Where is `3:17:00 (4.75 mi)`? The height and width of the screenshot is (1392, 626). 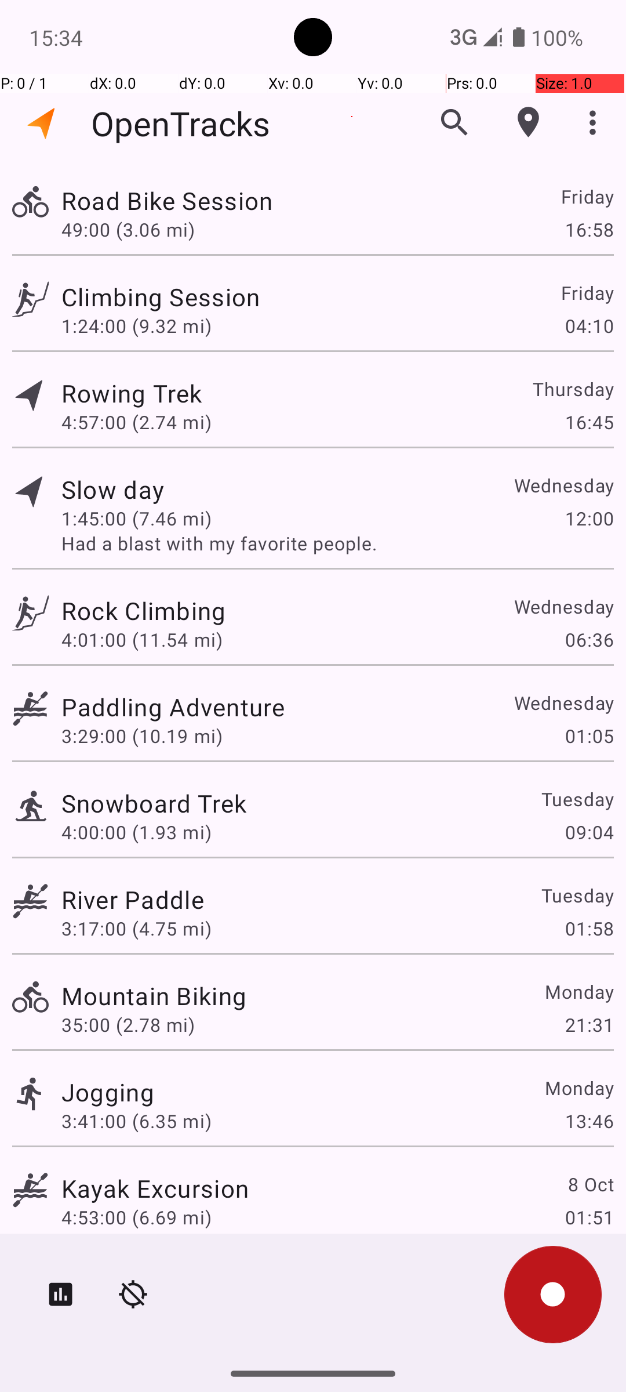
3:17:00 (4.75 mi) is located at coordinates (137, 928).